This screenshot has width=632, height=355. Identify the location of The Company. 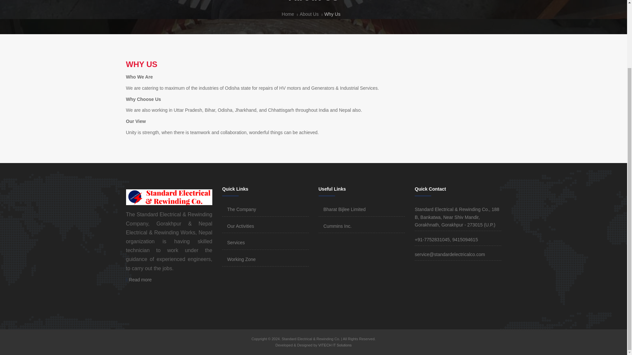
(241, 209).